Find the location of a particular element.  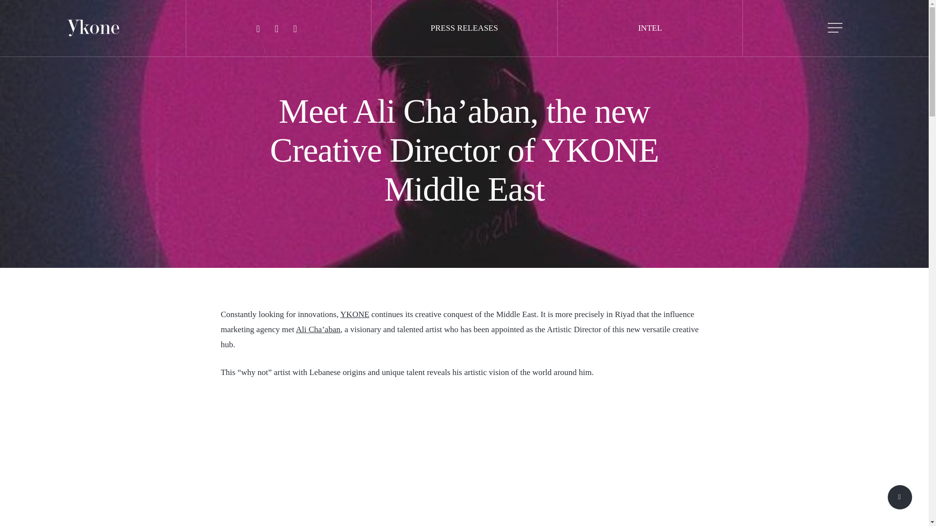

linkedin is located at coordinates (257, 28).